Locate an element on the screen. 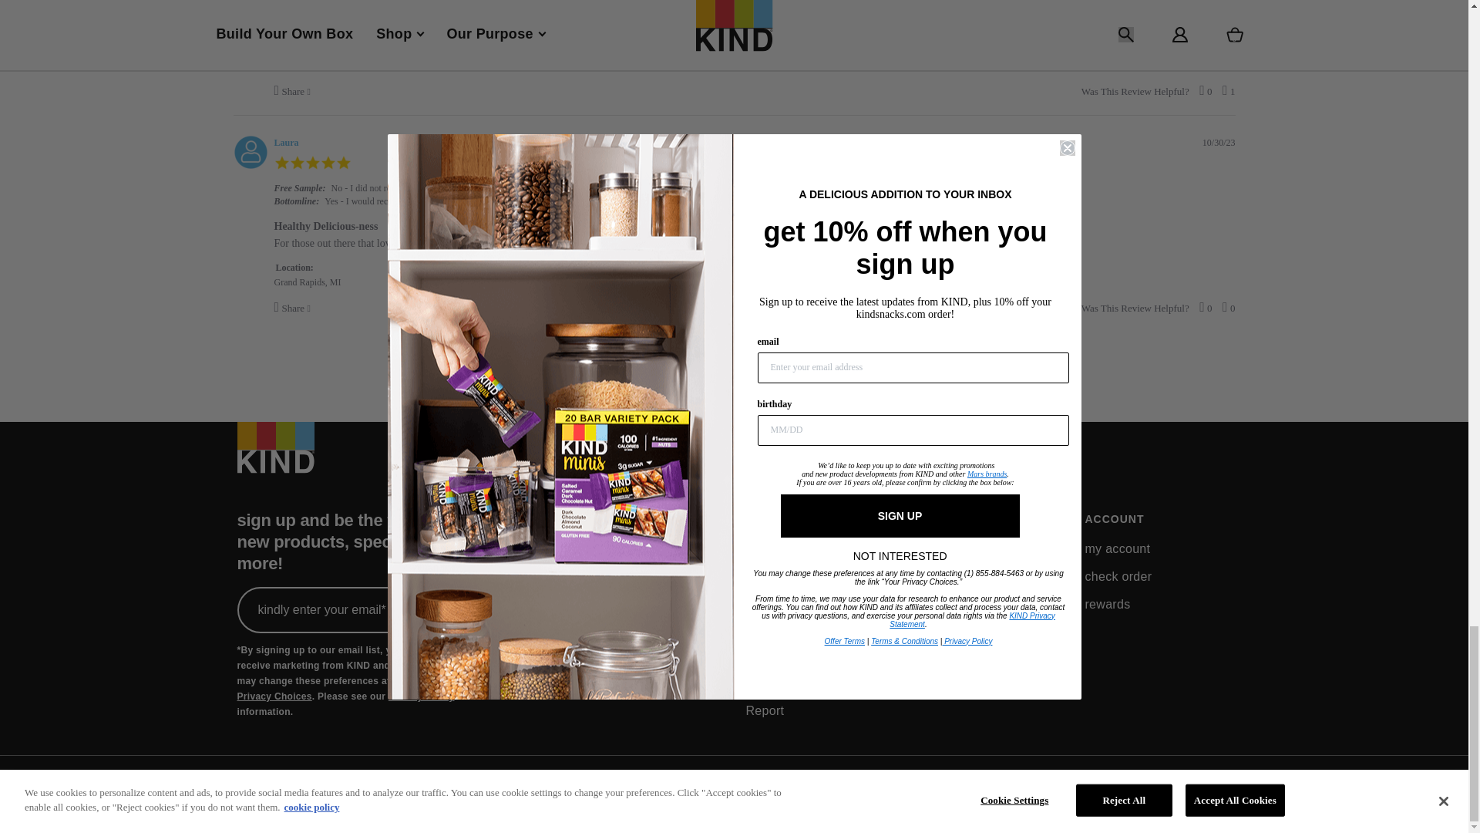 This screenshot has height=833, width=1480. Shop All Products is located at coordinates (597, 548).